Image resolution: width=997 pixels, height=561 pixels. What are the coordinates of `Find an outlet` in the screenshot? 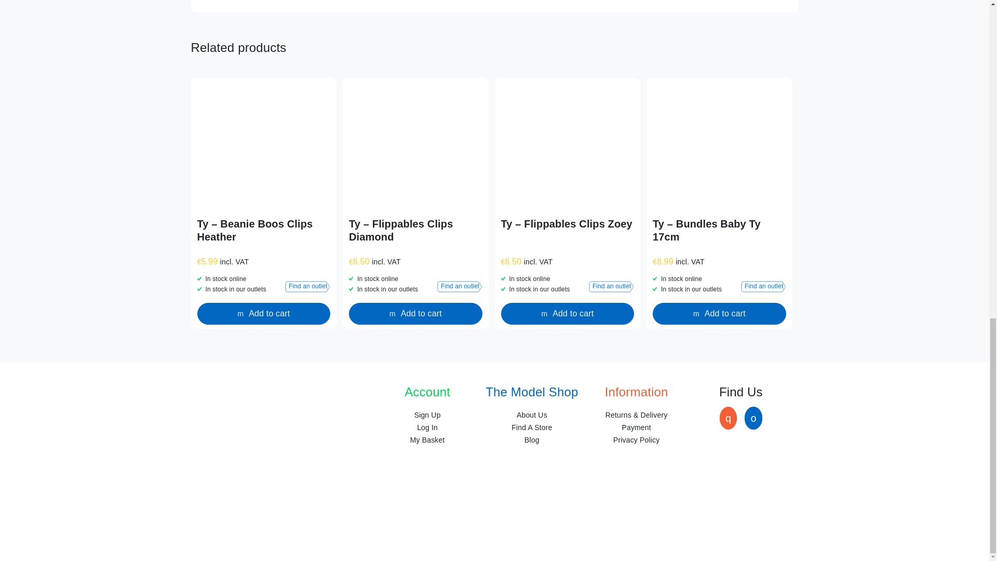 It's located at (612, 287).